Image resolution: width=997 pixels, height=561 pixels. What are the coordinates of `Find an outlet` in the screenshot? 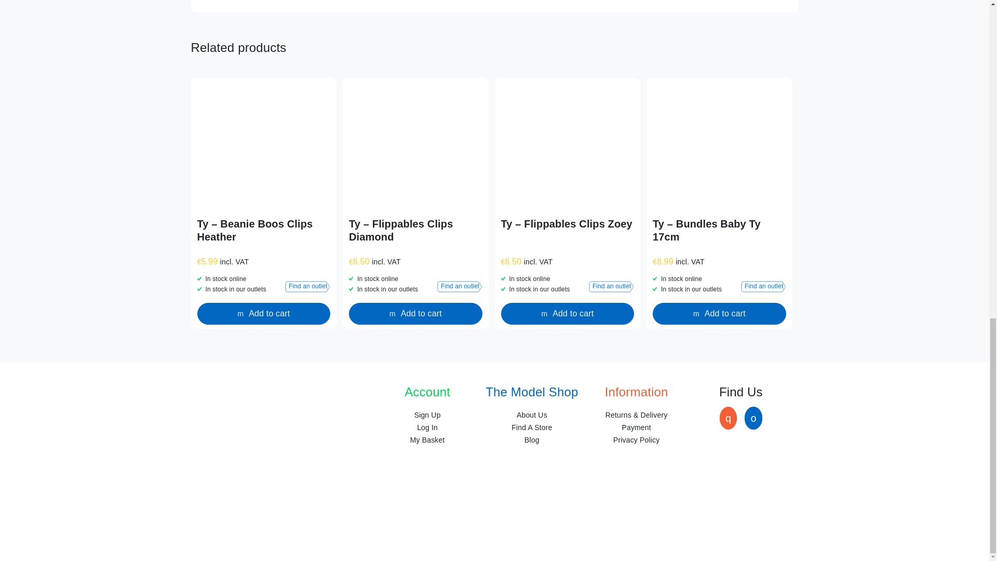 It's located at (612, 287).